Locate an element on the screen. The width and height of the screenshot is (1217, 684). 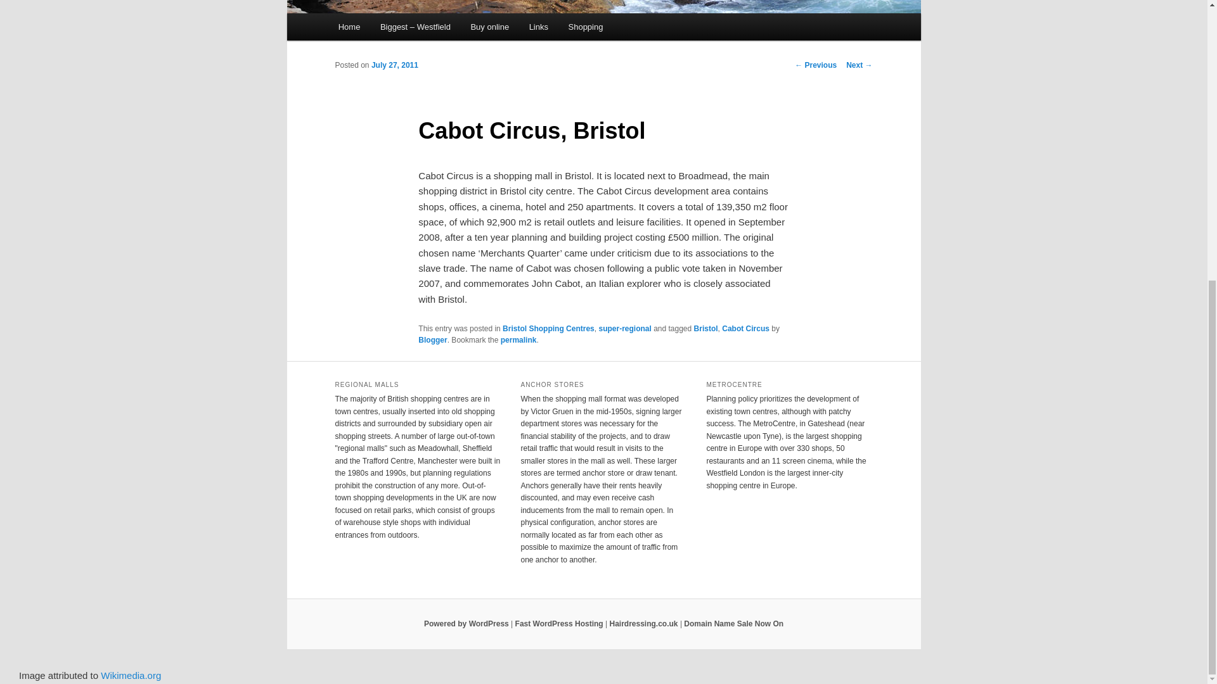
Semantic Personal Publishing Platform is located at coordinates (466, 624).